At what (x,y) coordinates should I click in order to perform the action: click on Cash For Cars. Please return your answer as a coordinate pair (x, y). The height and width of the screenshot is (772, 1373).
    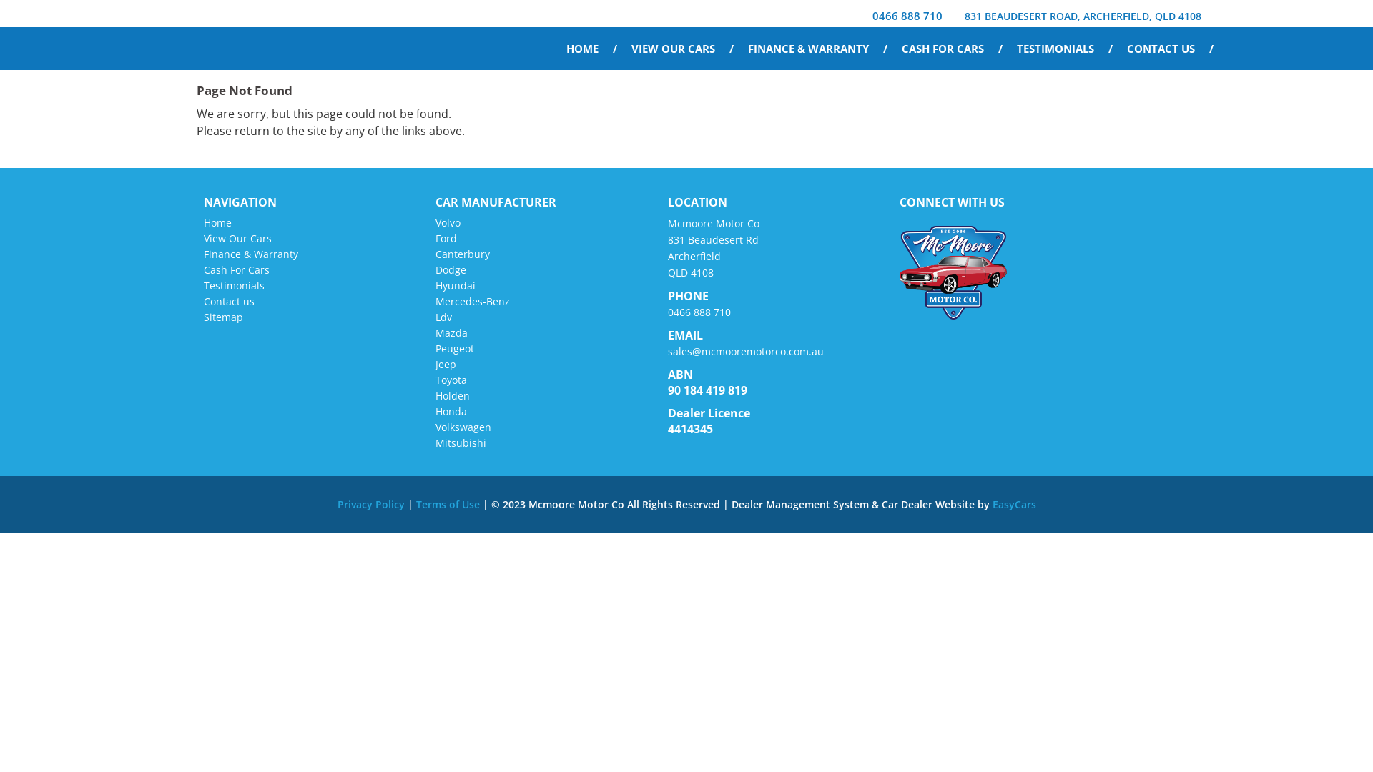
    Looking at the image, I should click on (237, 270).